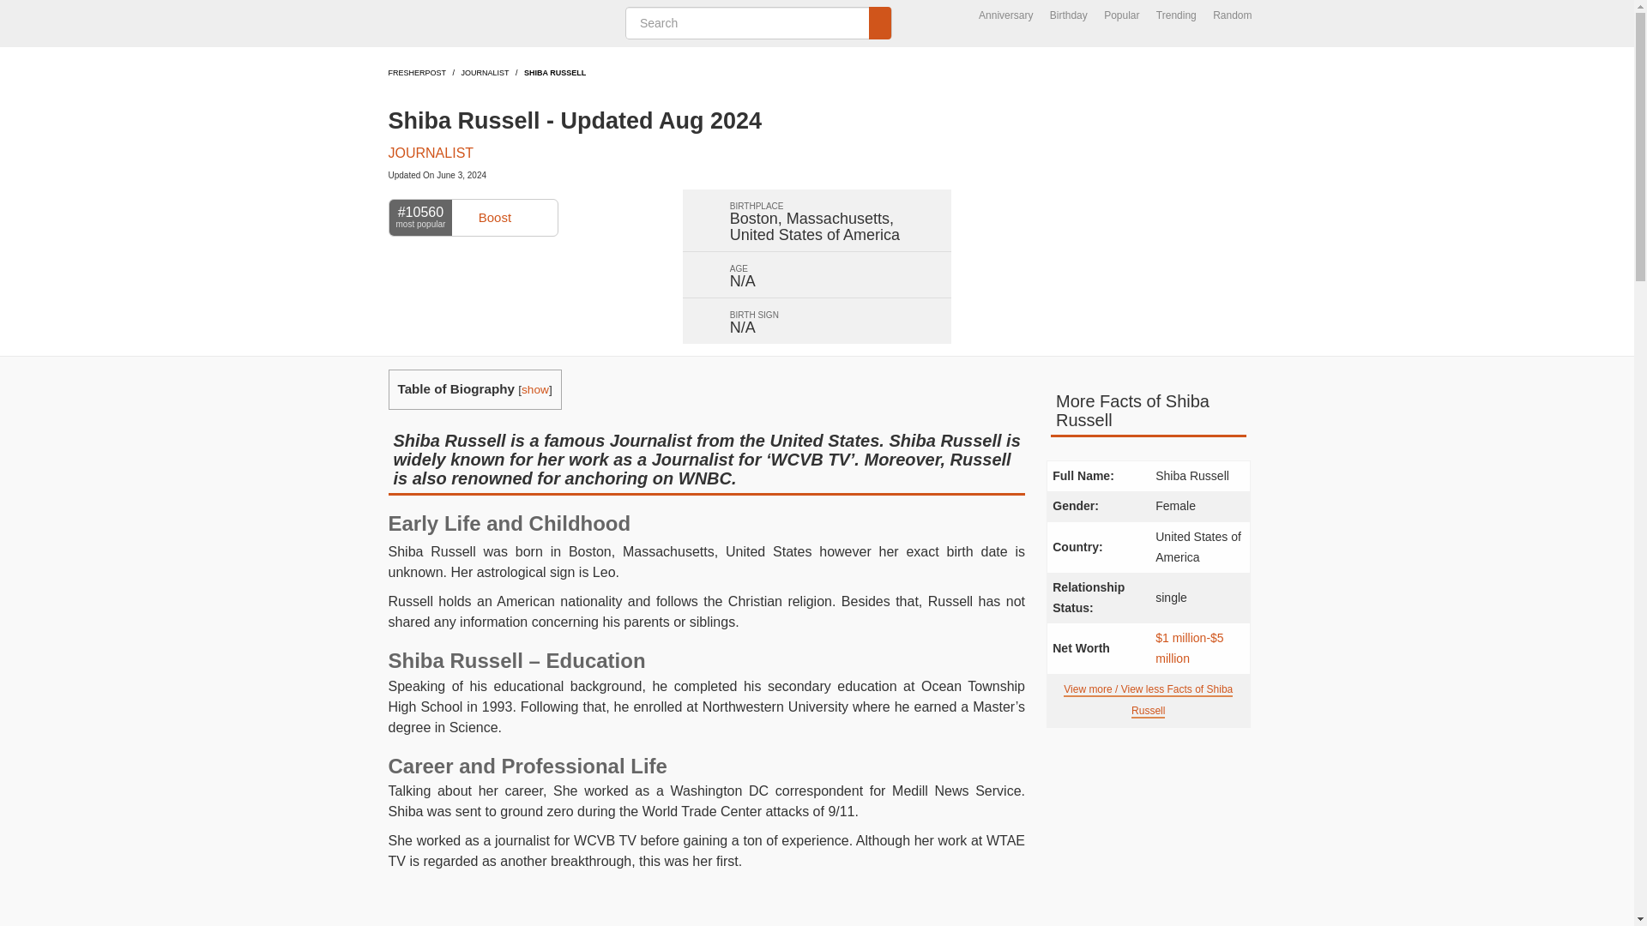  What do you see at coordinates (1232, 15) in the screenshot?
I see `random` at bounding box center [1232, 15].